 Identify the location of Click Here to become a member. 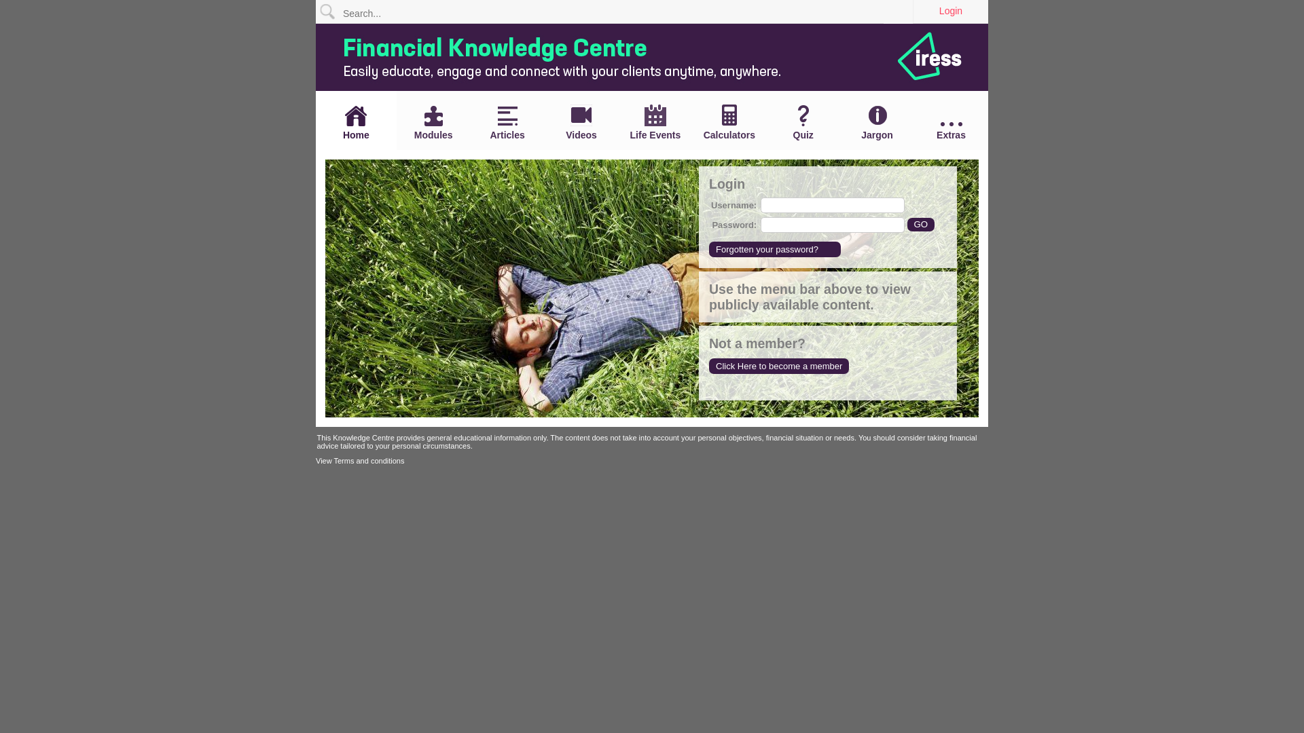
(779, 366).